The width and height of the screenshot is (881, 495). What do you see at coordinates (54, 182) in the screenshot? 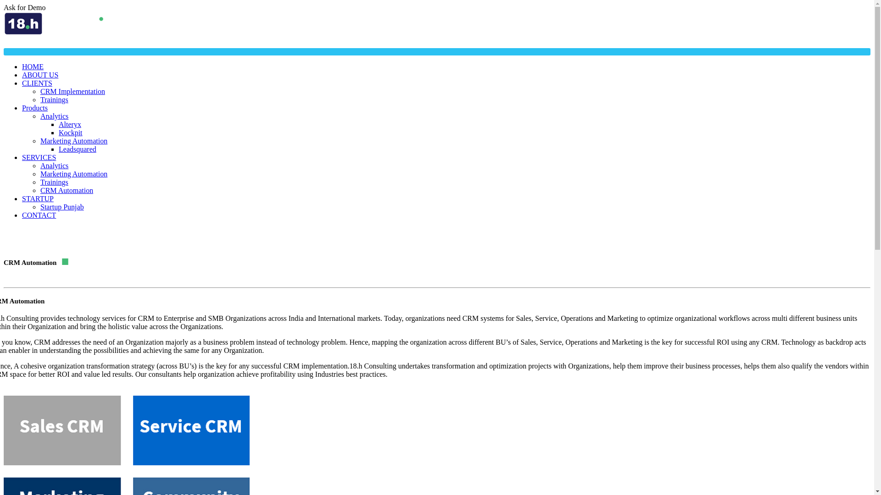
I see `Trainings` at bounding box center [54, 182].